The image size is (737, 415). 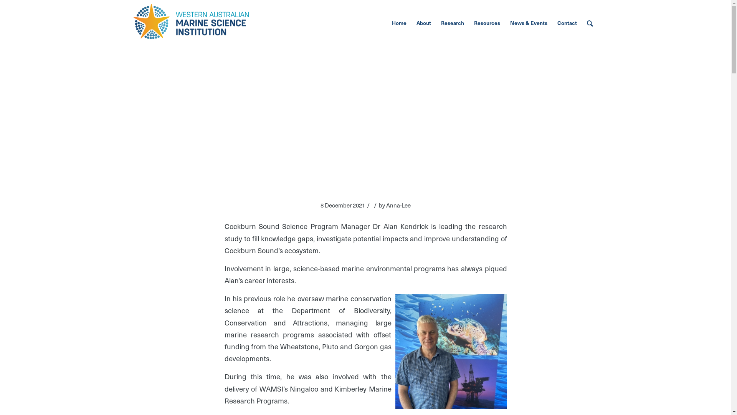 What do you see at coordinates (487, 23) in the screenshot?
I see `Resources` at bounding box center [487, 23].